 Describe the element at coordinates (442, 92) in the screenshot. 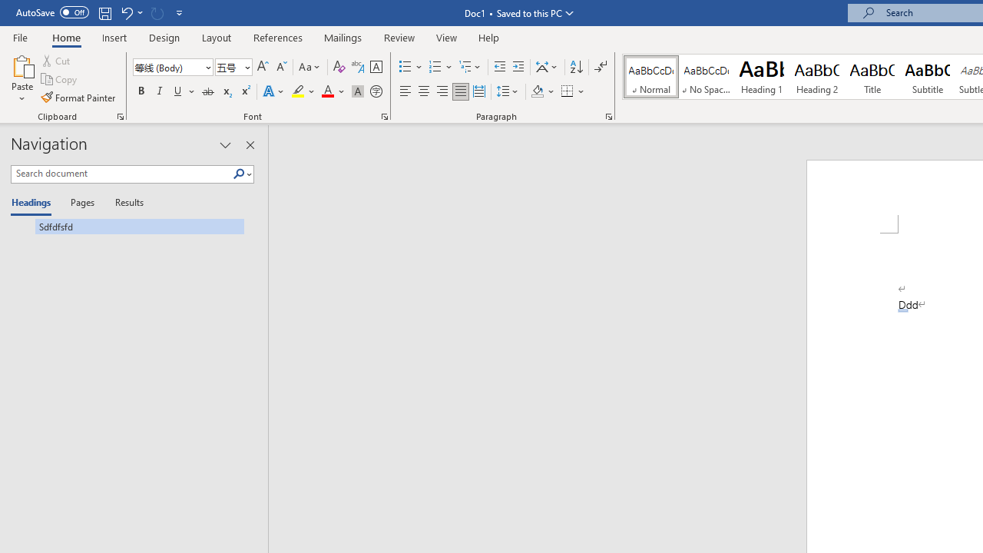

I see `Align Right` at that location.